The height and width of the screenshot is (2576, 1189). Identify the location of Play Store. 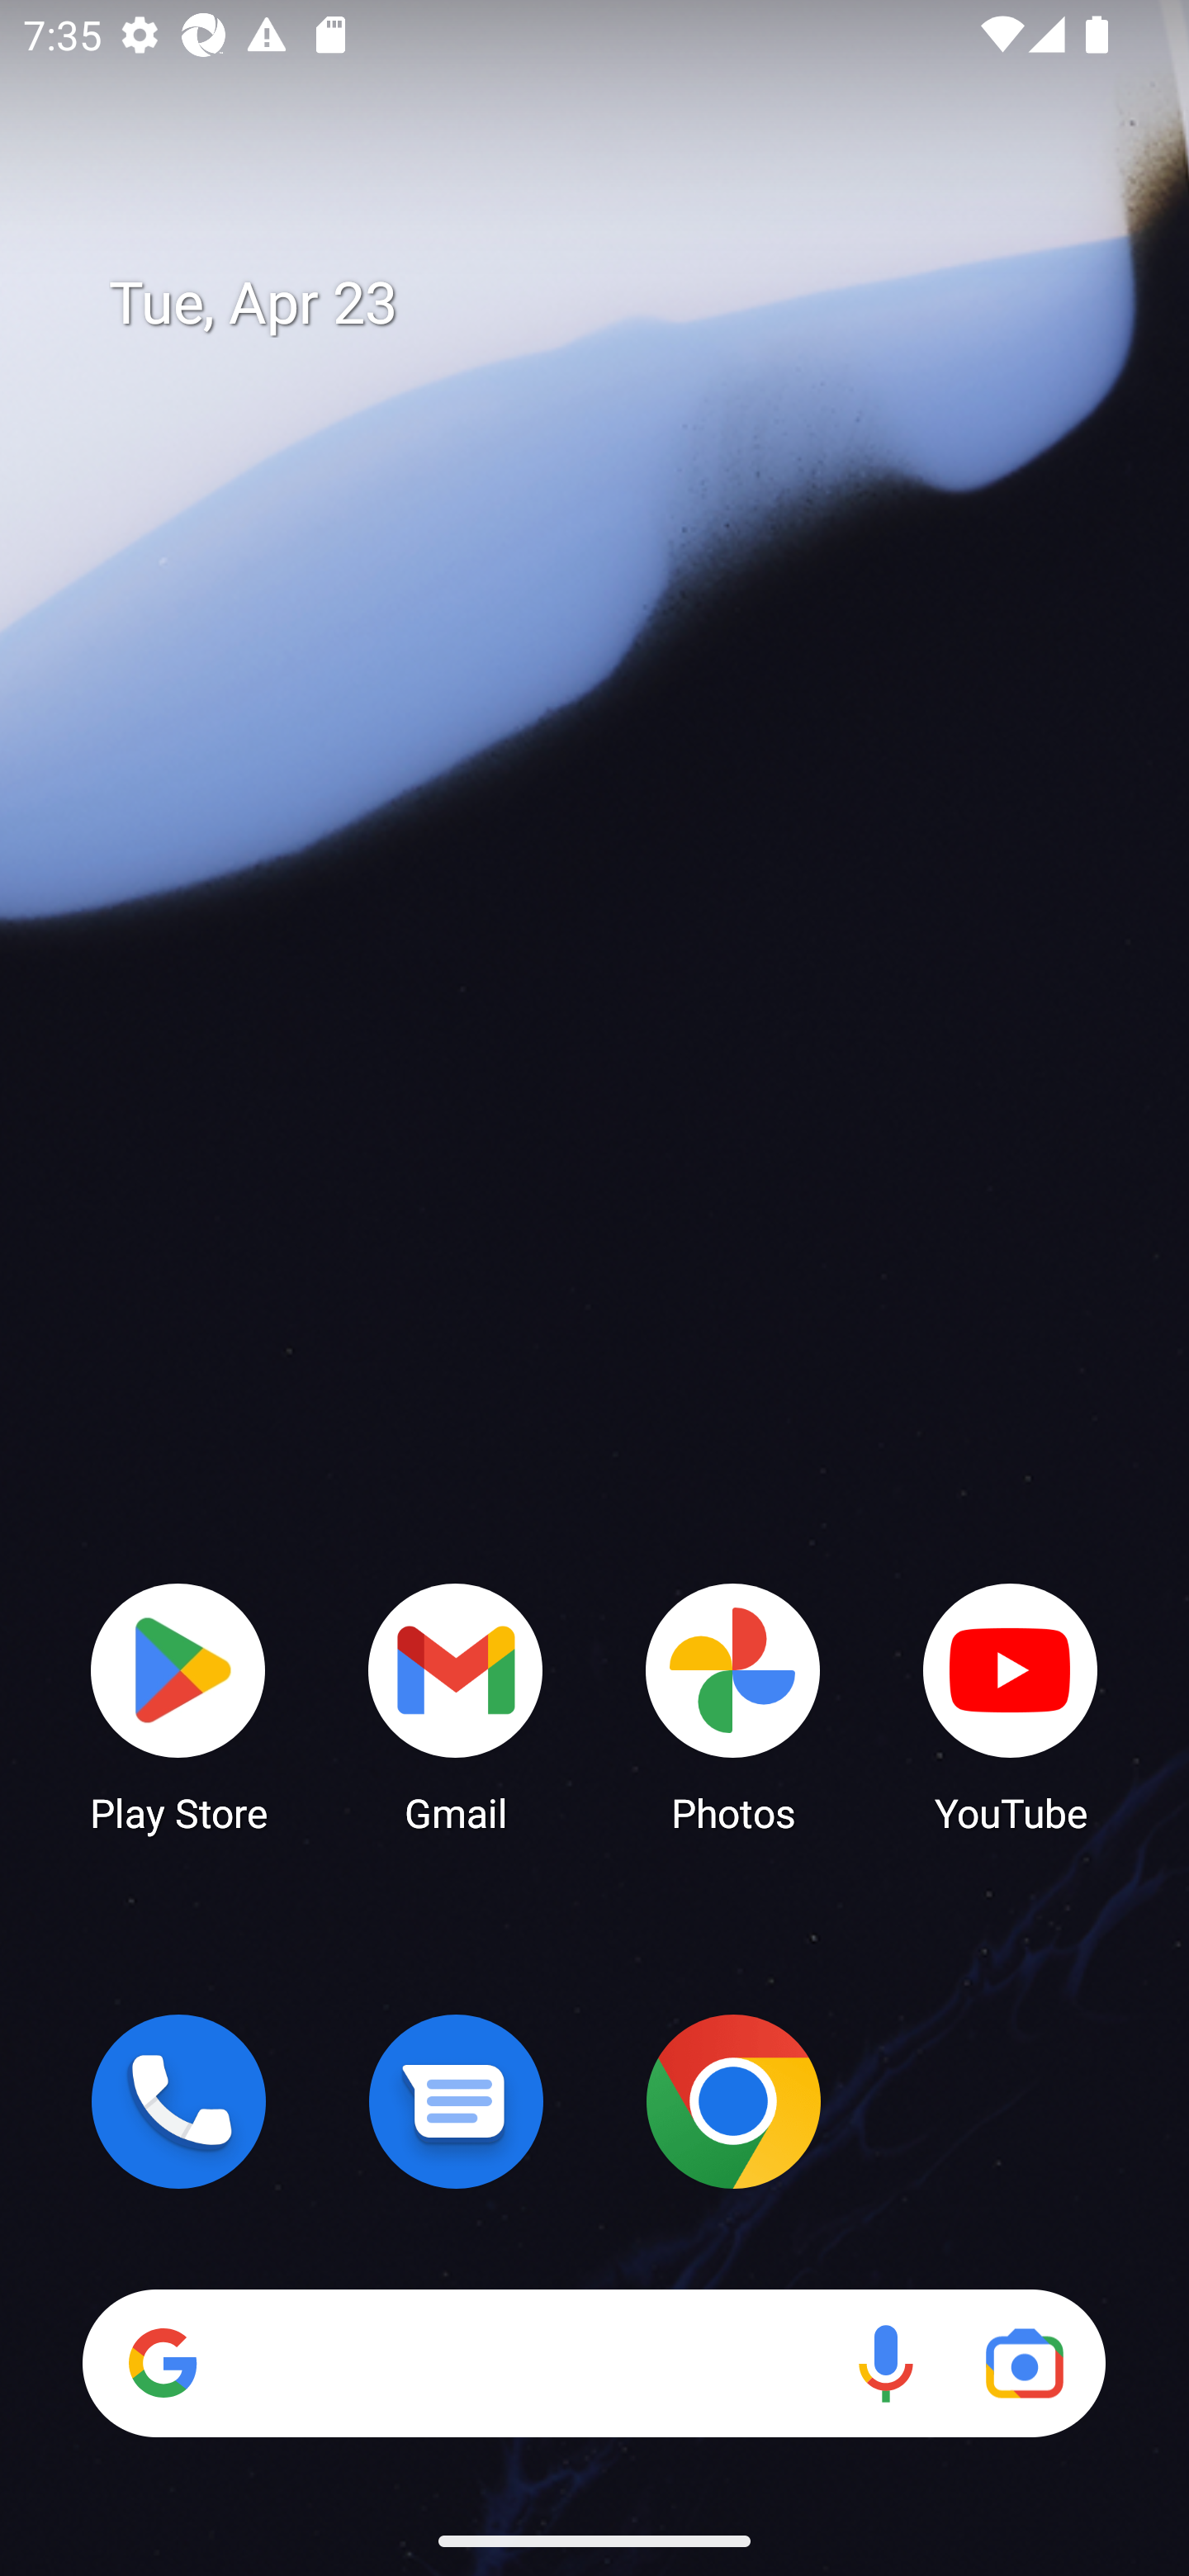
(178, 1706).